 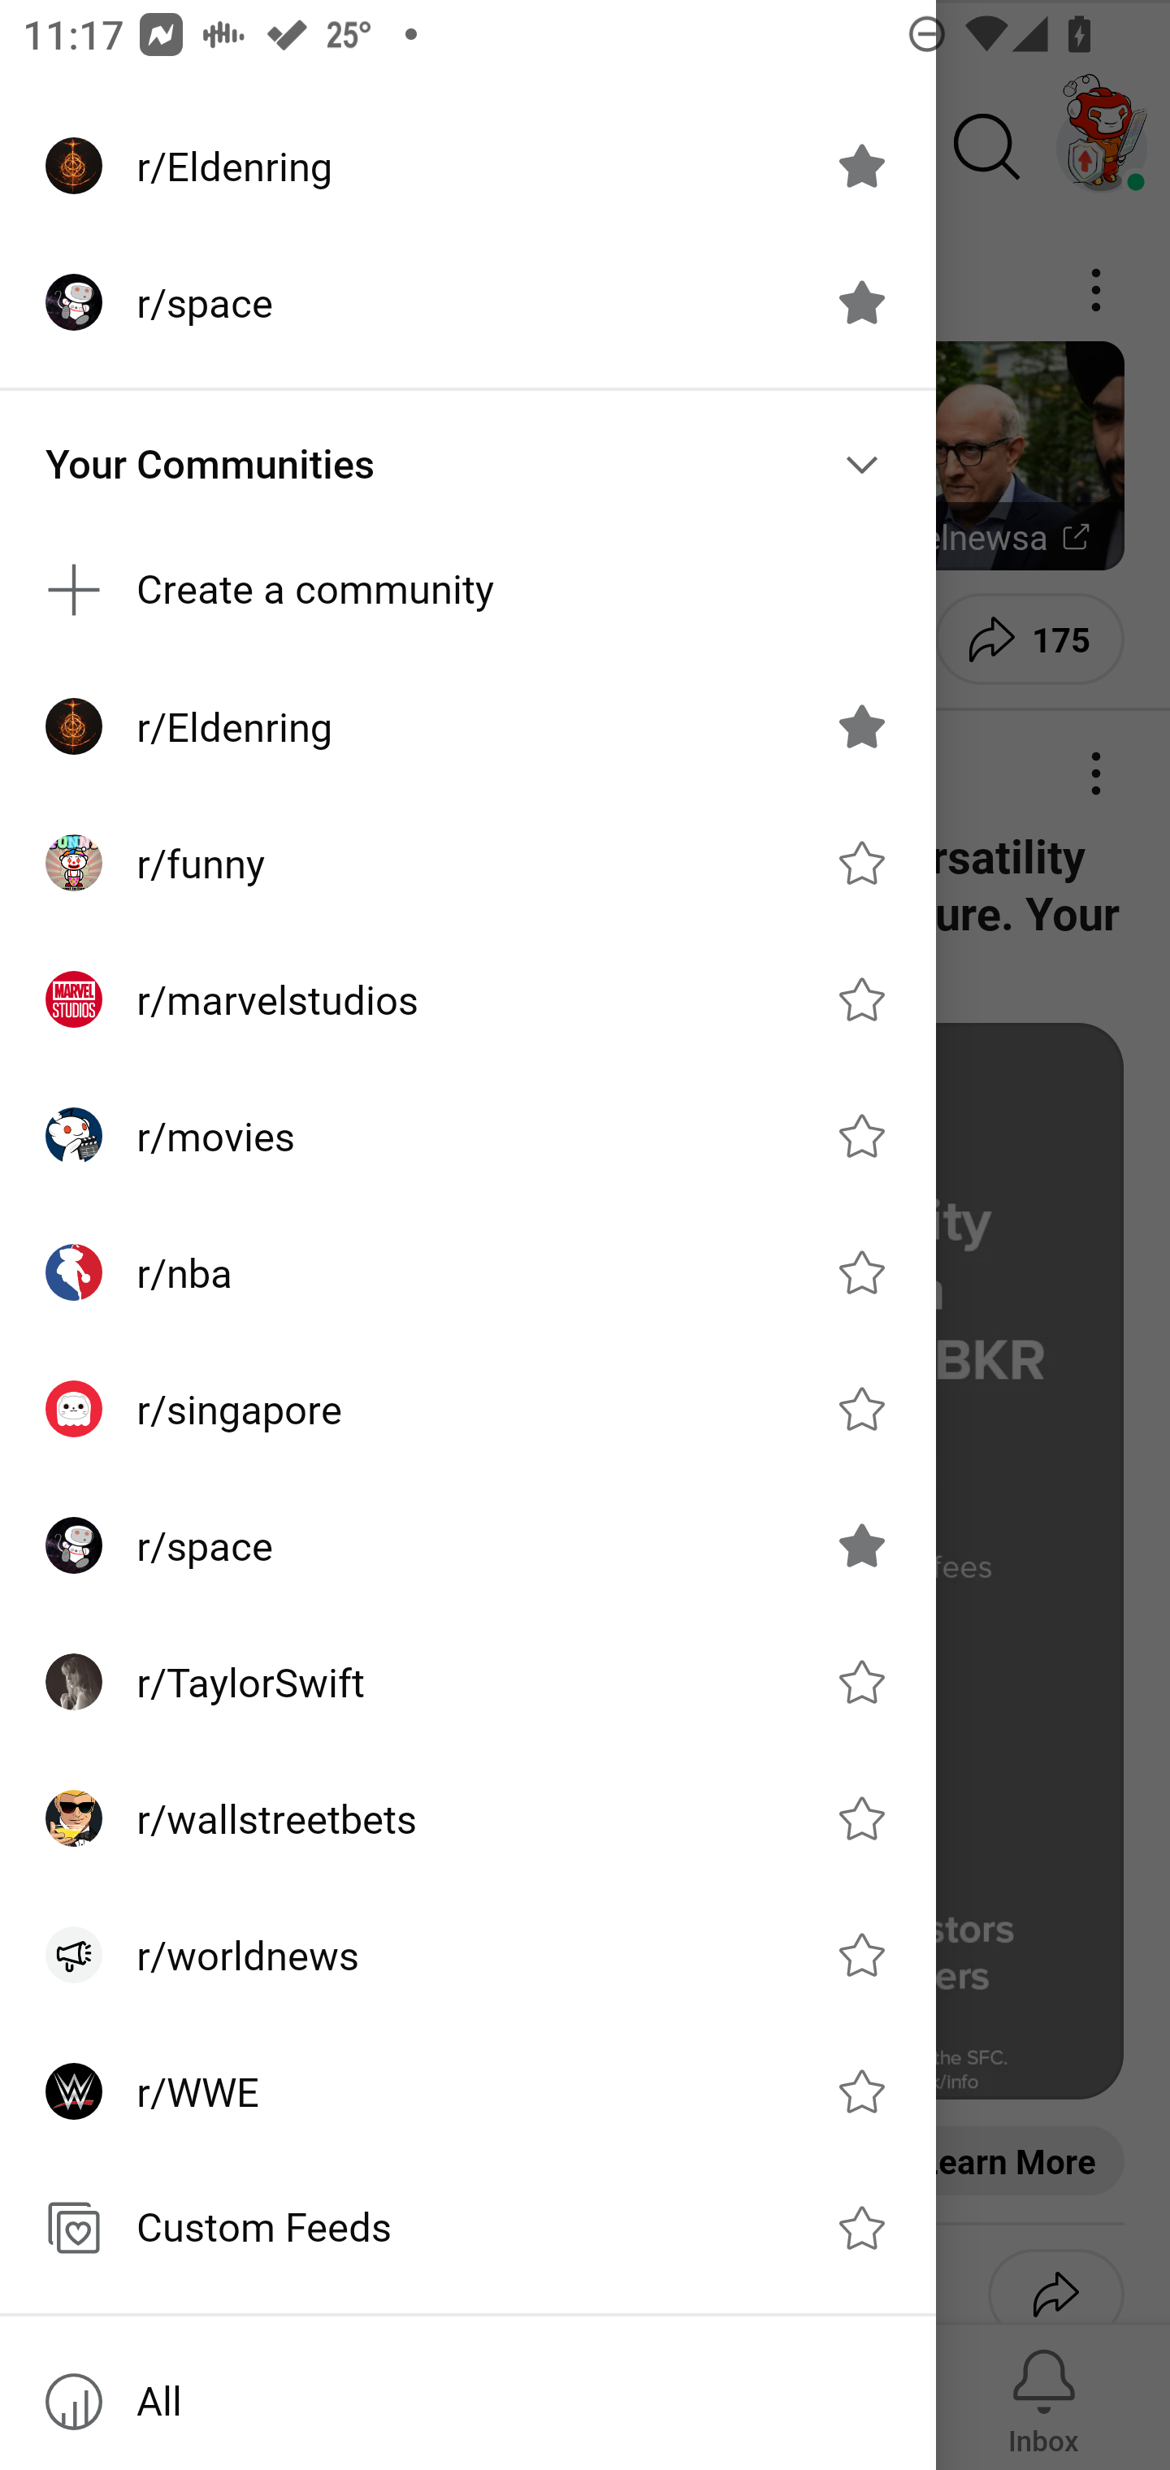 What do you see at coordinates (861, 165) in the screenshot?
I see `Unfavorite r/Eldenring` at bounding box center [861, 165].